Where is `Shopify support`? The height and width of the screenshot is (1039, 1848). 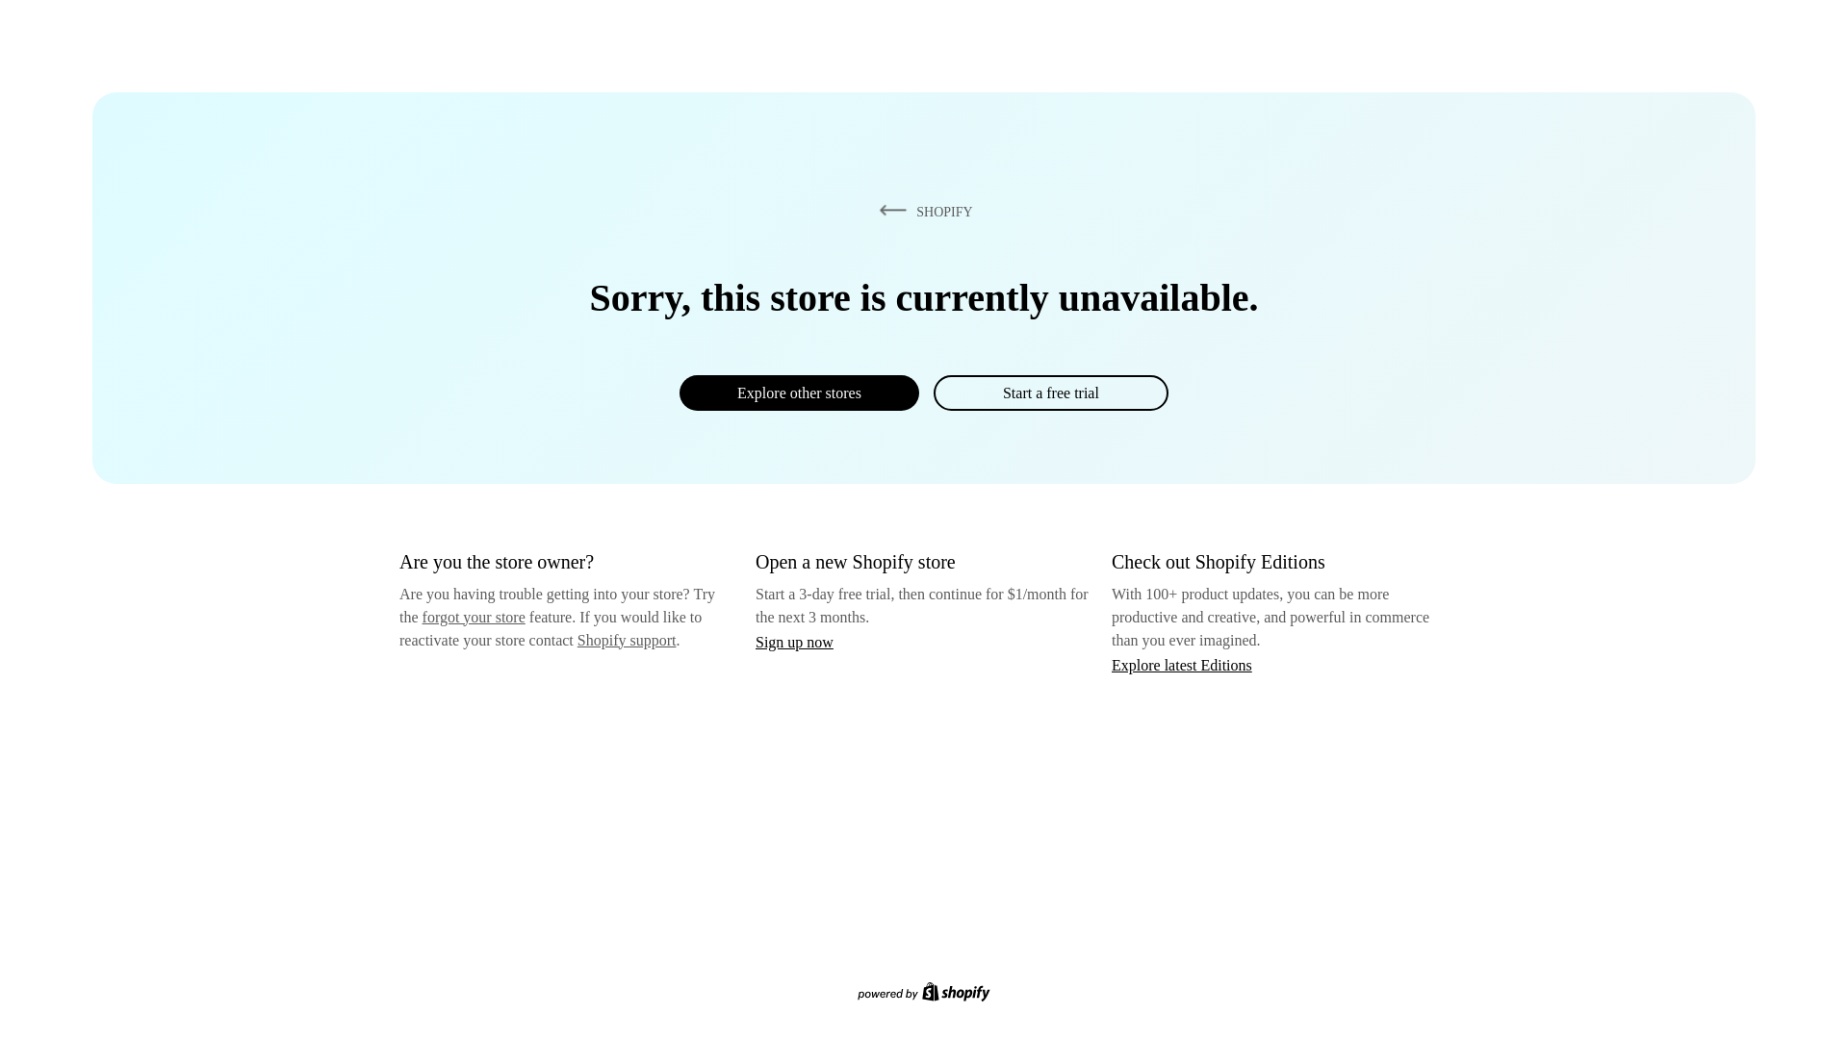 Shopify support is located at coordinates (626, 639).